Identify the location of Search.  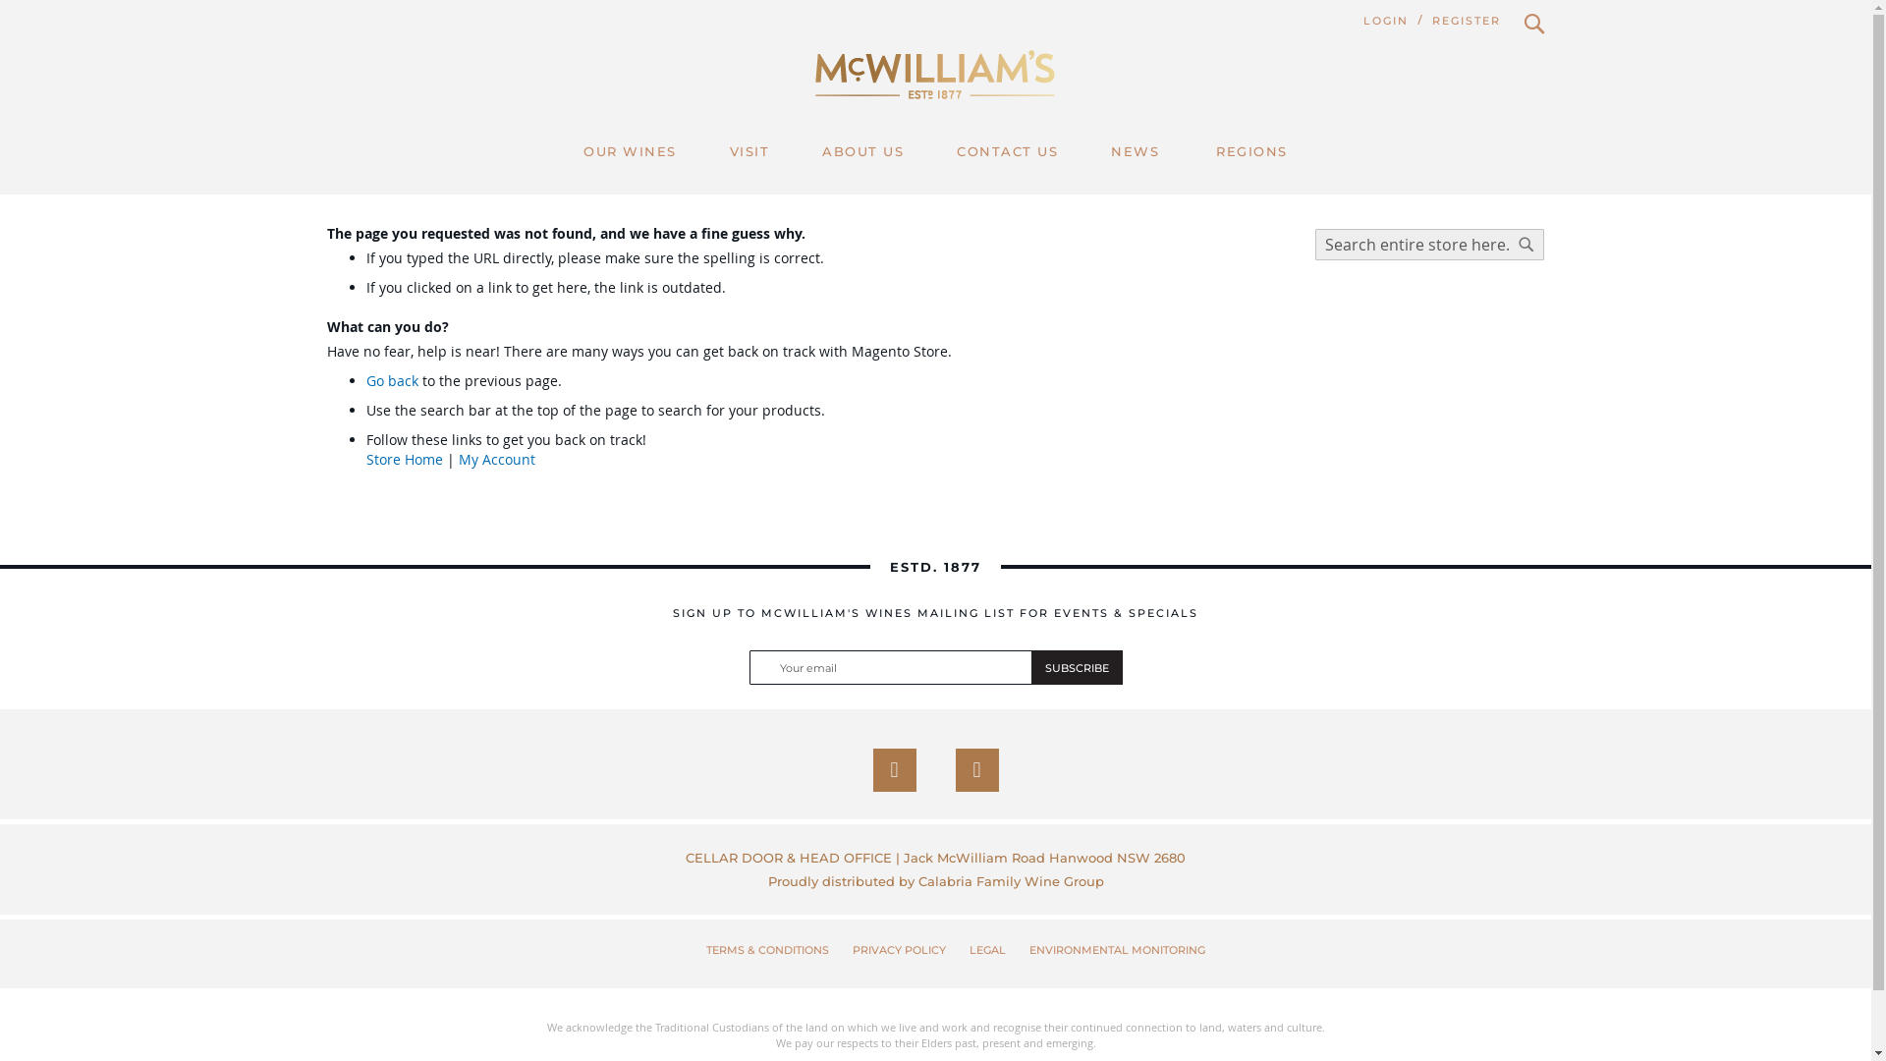
(1526, 245).